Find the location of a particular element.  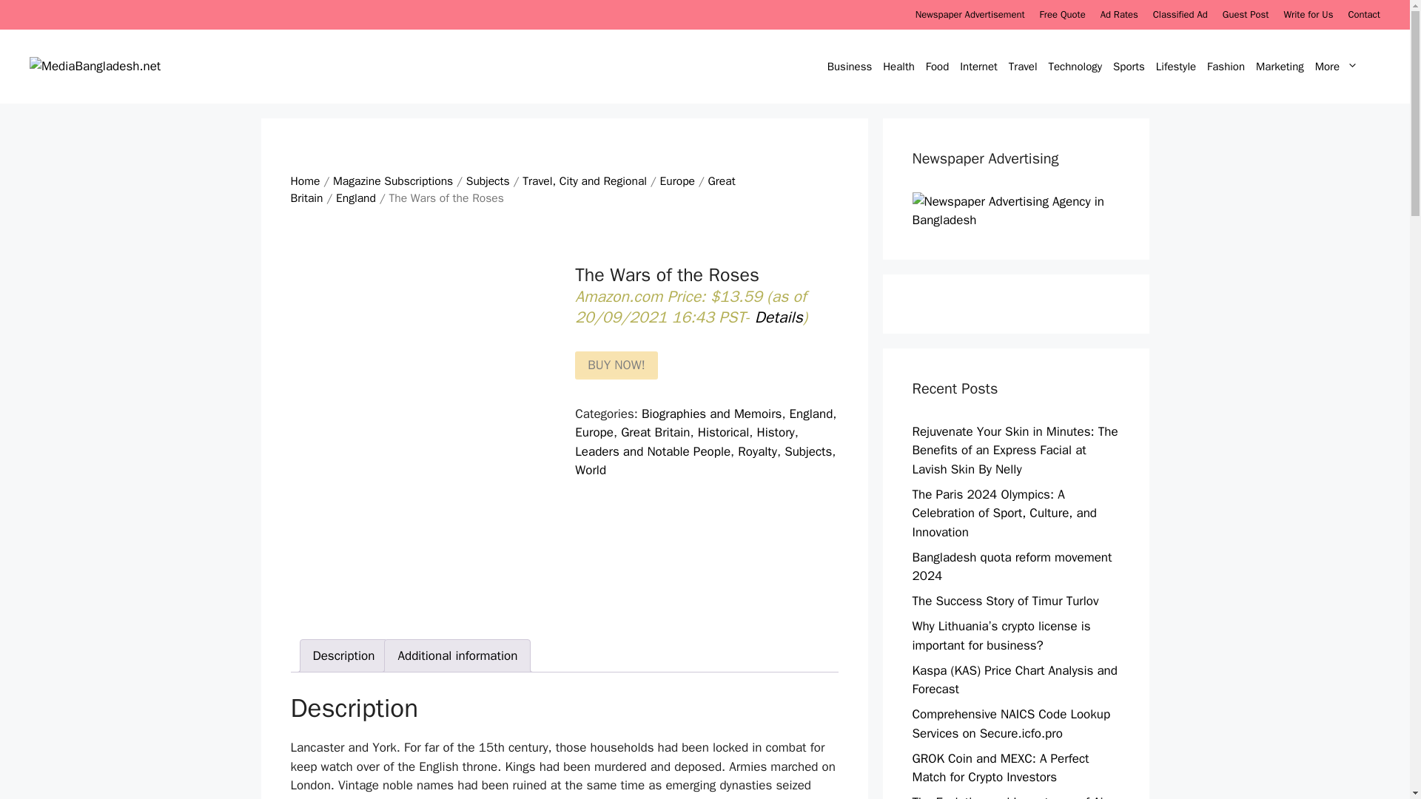

Magazine Subscriptions is located at coordinates (392, 181).